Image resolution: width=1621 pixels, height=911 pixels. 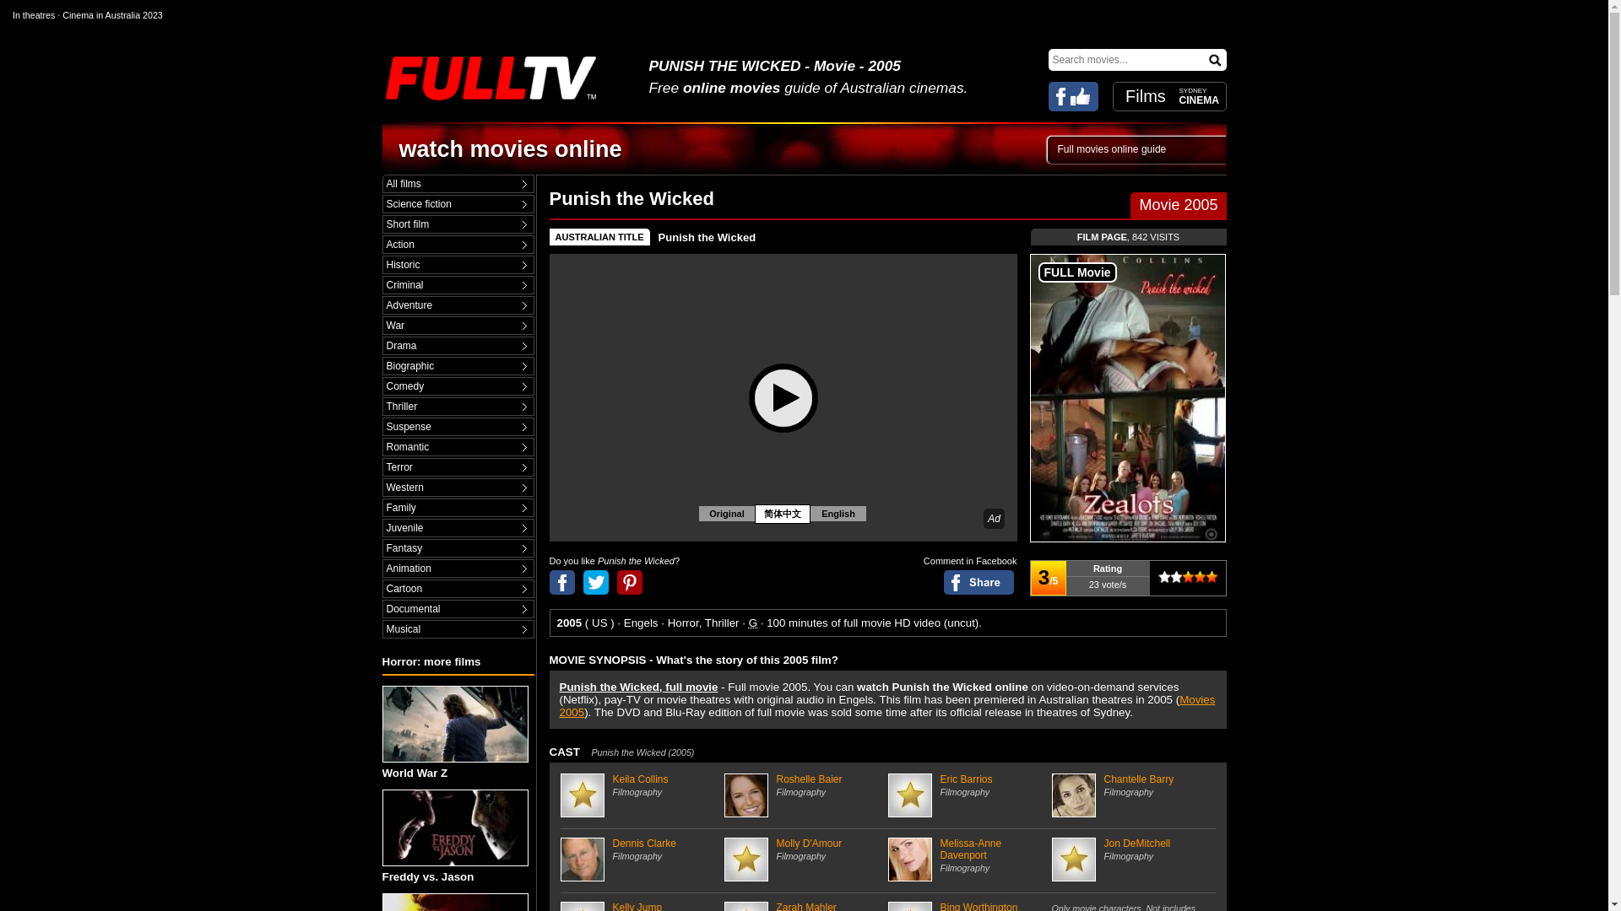 I want to click on Family, so click(x=458, y=508).